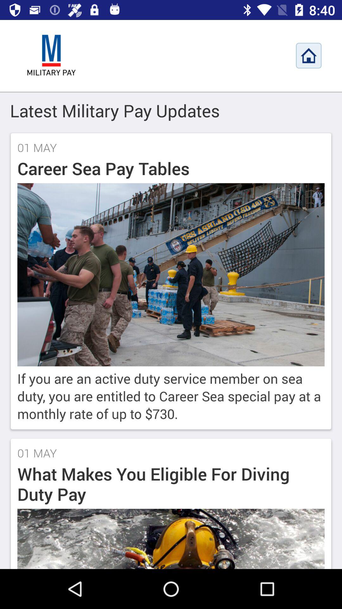 This screenshot has width=342, height=609. I want to click on home screen recents, so click(309, 56).